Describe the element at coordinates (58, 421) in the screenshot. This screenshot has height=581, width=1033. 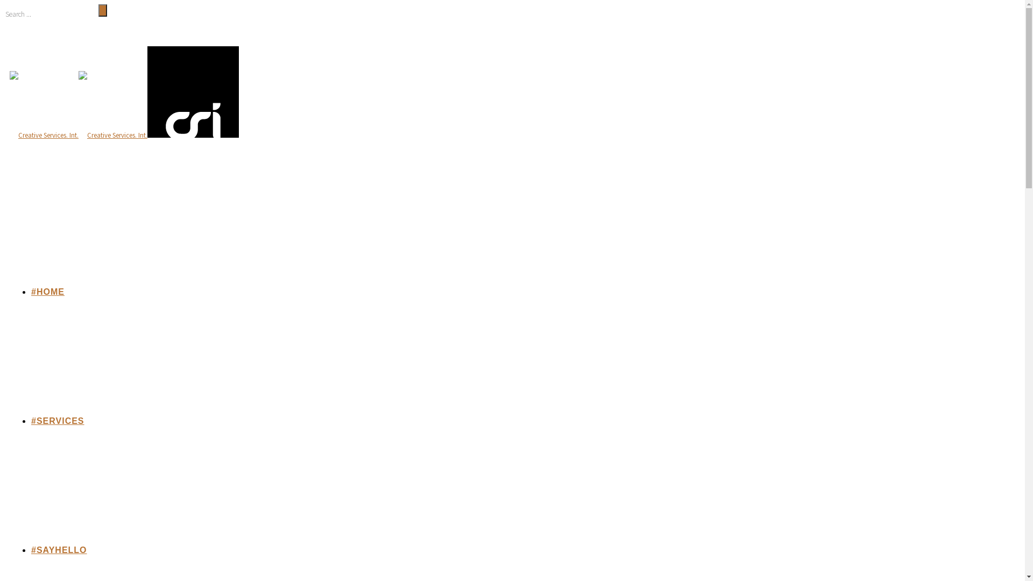
I see `#SERVICES` at that location.